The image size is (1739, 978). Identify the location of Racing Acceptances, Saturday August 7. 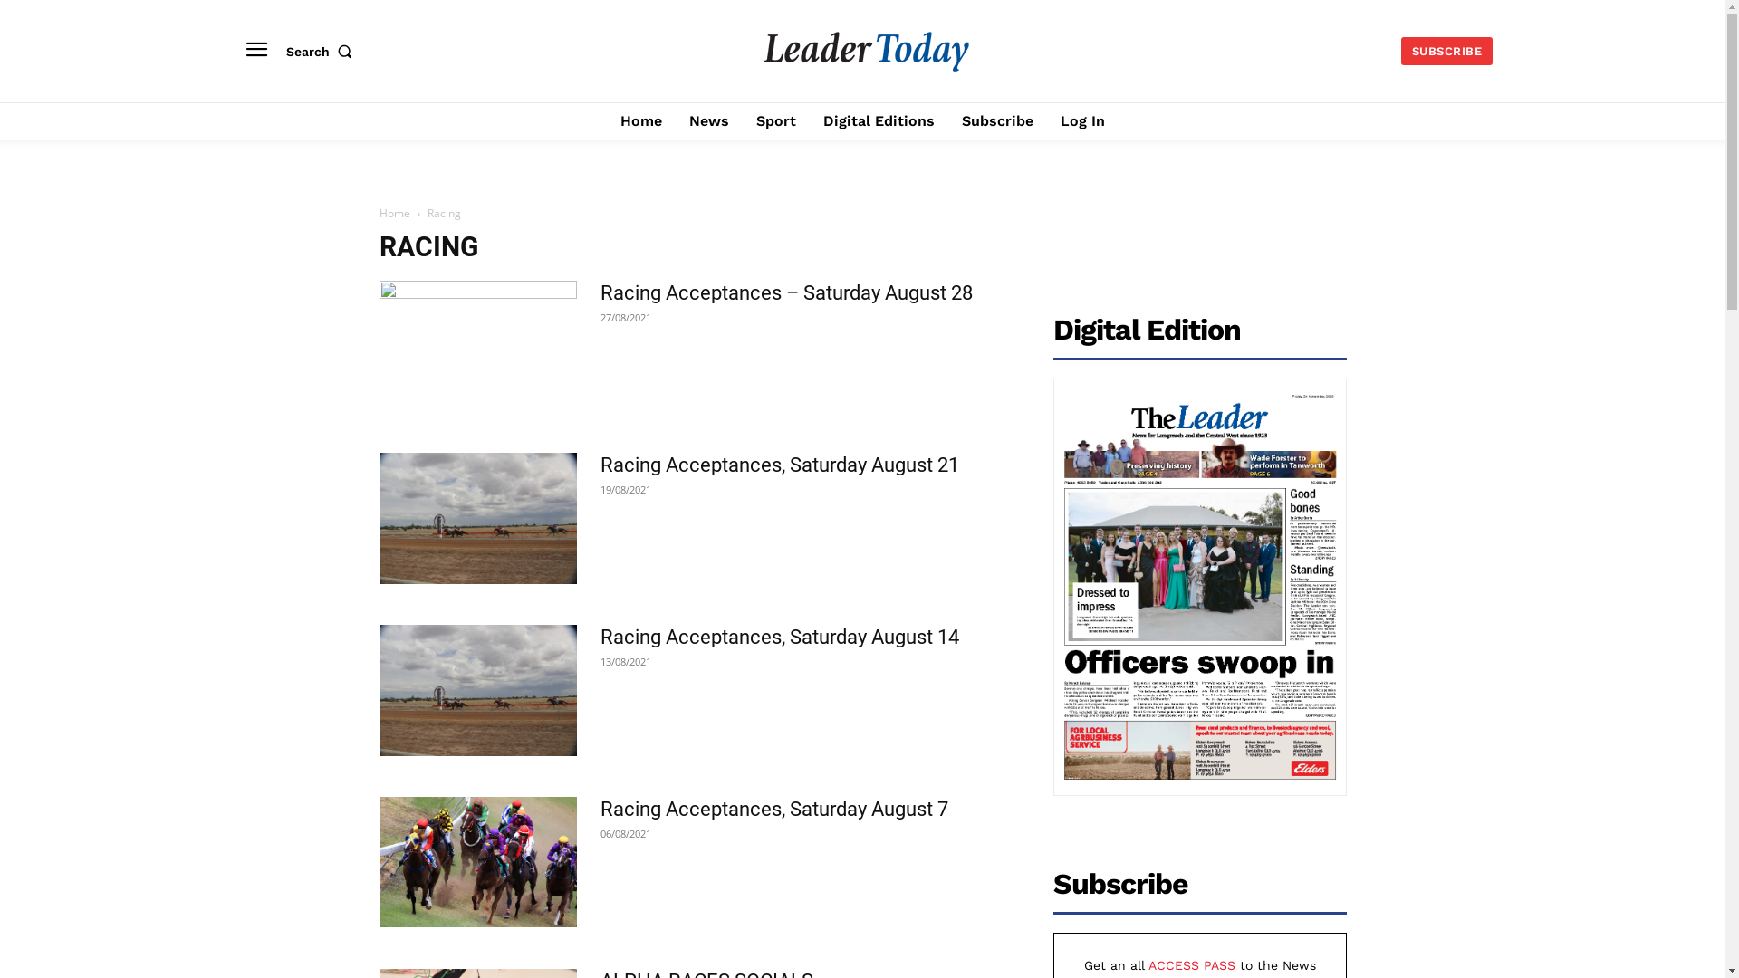
(477, 862).